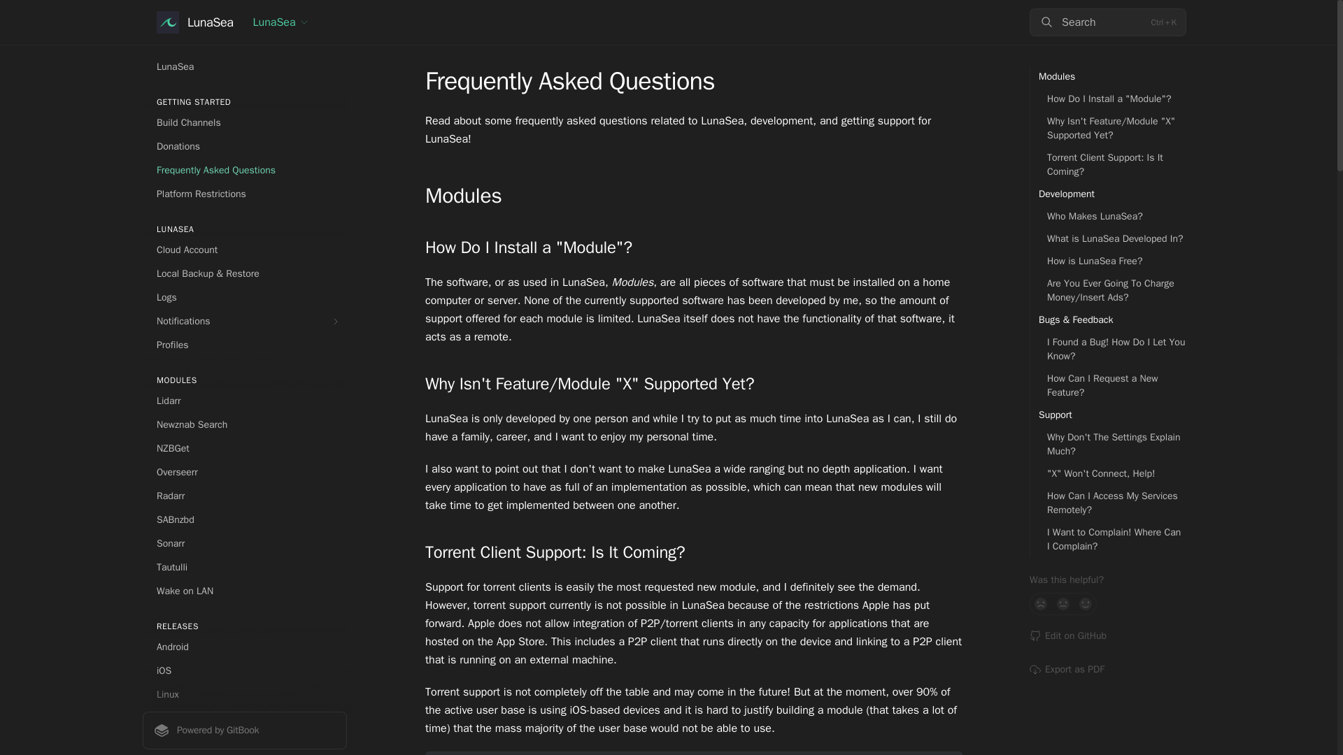  I want to click on macOS, so click(244, 719).